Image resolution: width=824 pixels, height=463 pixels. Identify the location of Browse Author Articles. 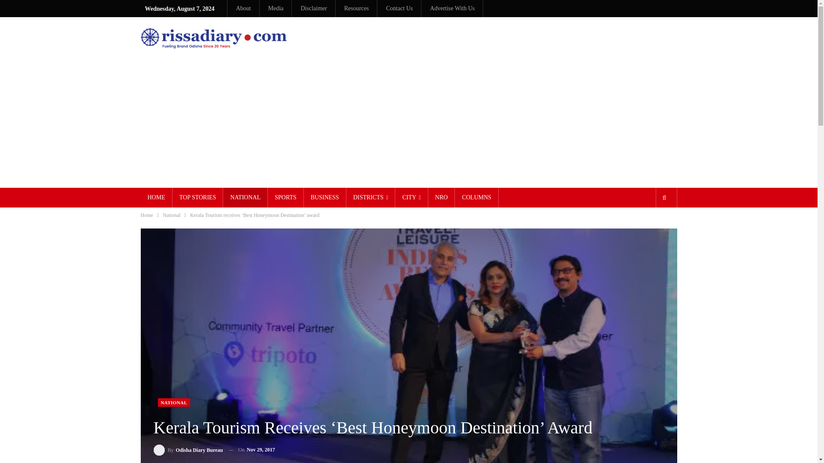
(188, 449).